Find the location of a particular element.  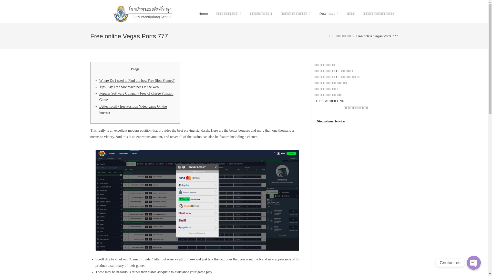

Free Counter by Siamecohost.Com is located at coordinates (331, 121).